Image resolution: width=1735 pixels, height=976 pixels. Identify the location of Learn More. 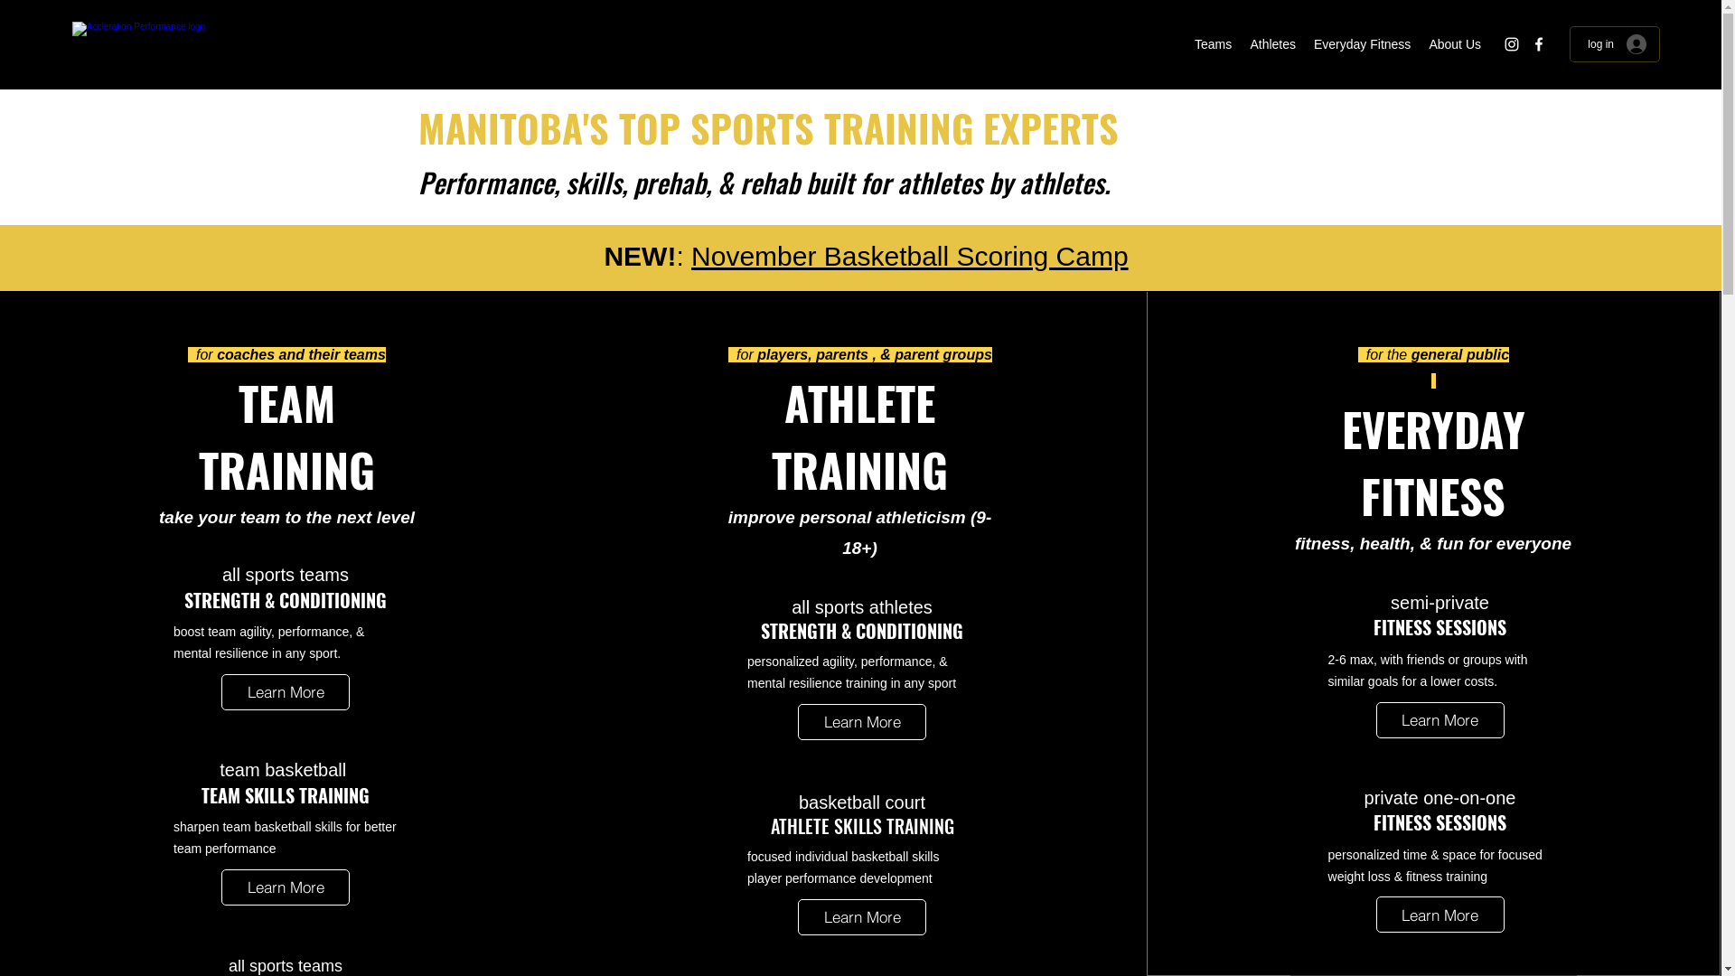
(286, 887).